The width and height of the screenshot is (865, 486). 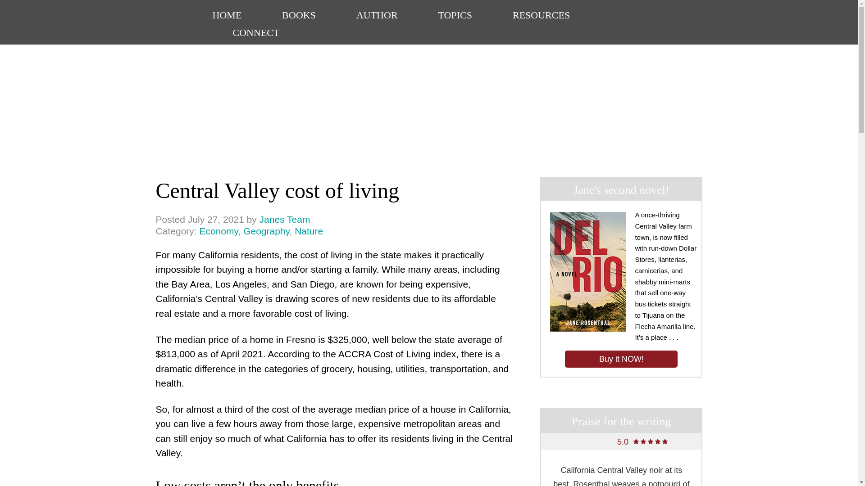 What do you see at coordinates (227, 16) in the screenshot?
I see `Posts by Janes Team` at bounding box center [227, 16].